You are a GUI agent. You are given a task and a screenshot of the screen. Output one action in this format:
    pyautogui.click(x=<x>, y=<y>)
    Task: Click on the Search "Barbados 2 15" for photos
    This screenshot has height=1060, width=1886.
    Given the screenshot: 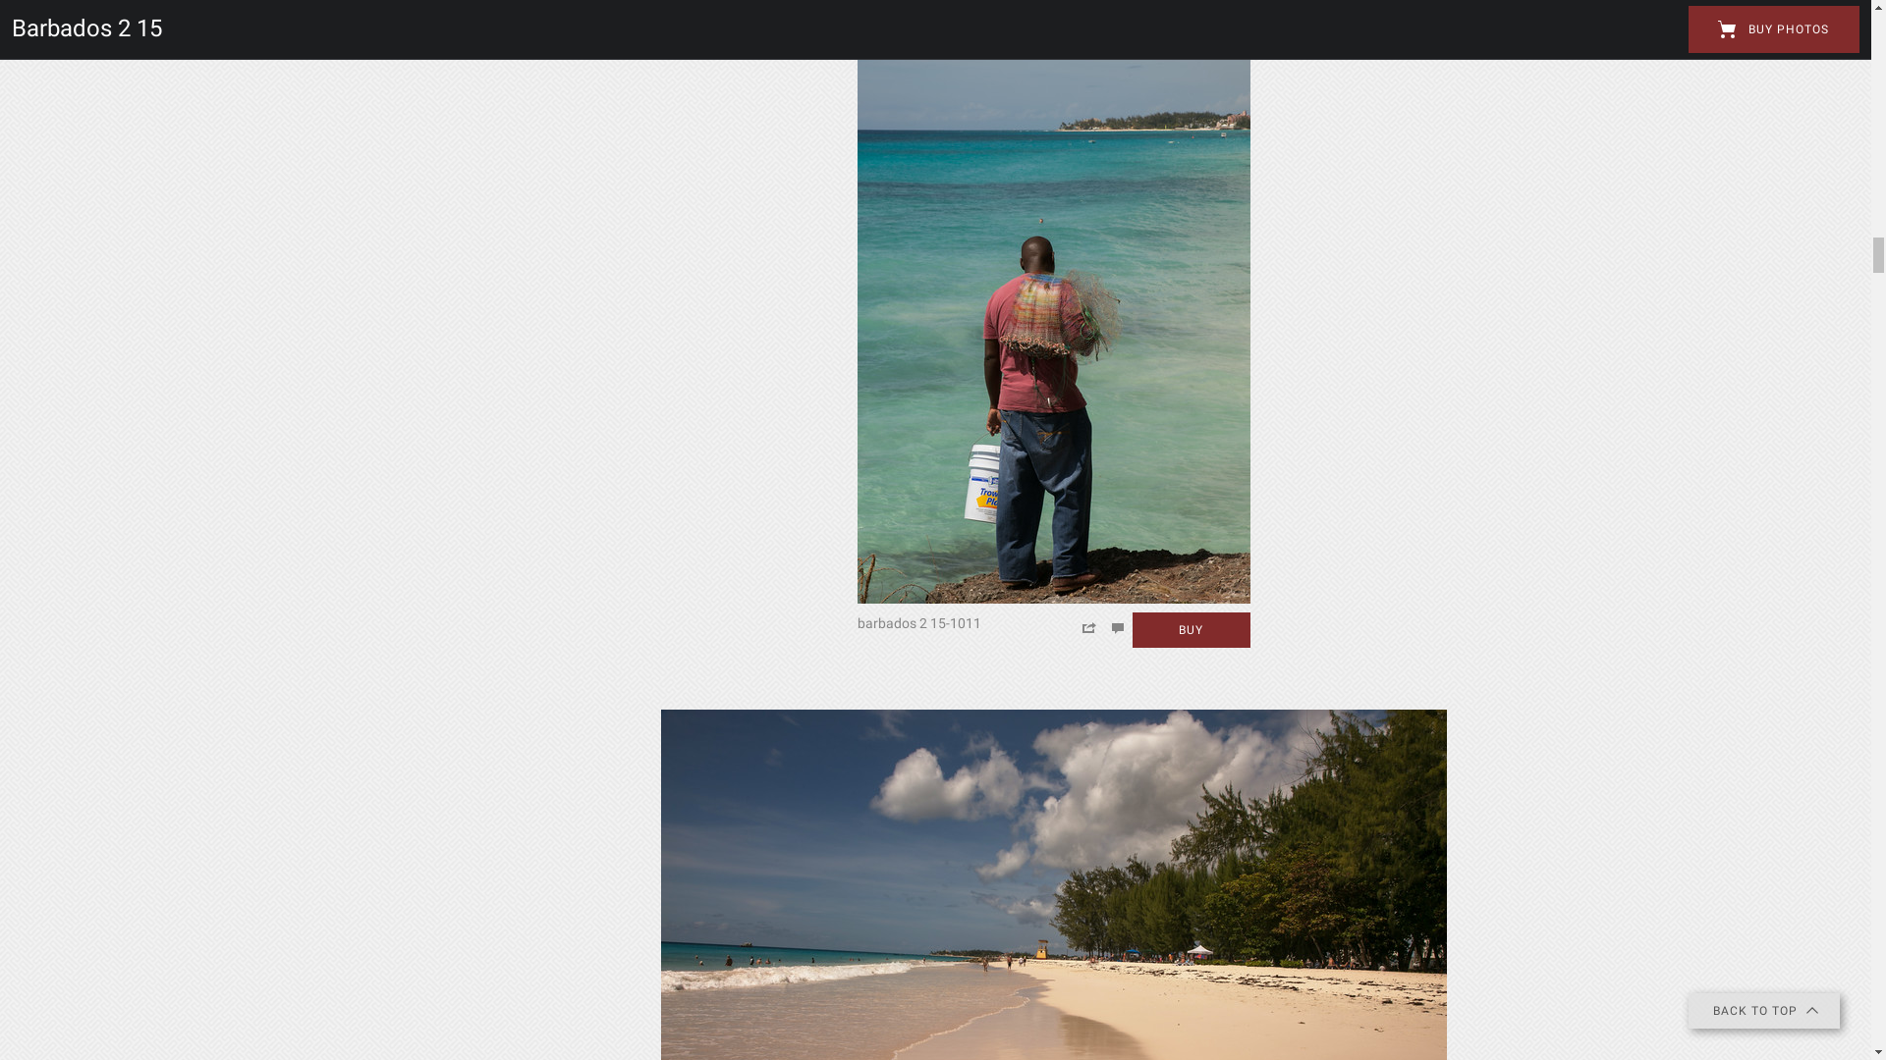 What is the action you would take?
    pyautogui.click(x=1774, y=29)
    